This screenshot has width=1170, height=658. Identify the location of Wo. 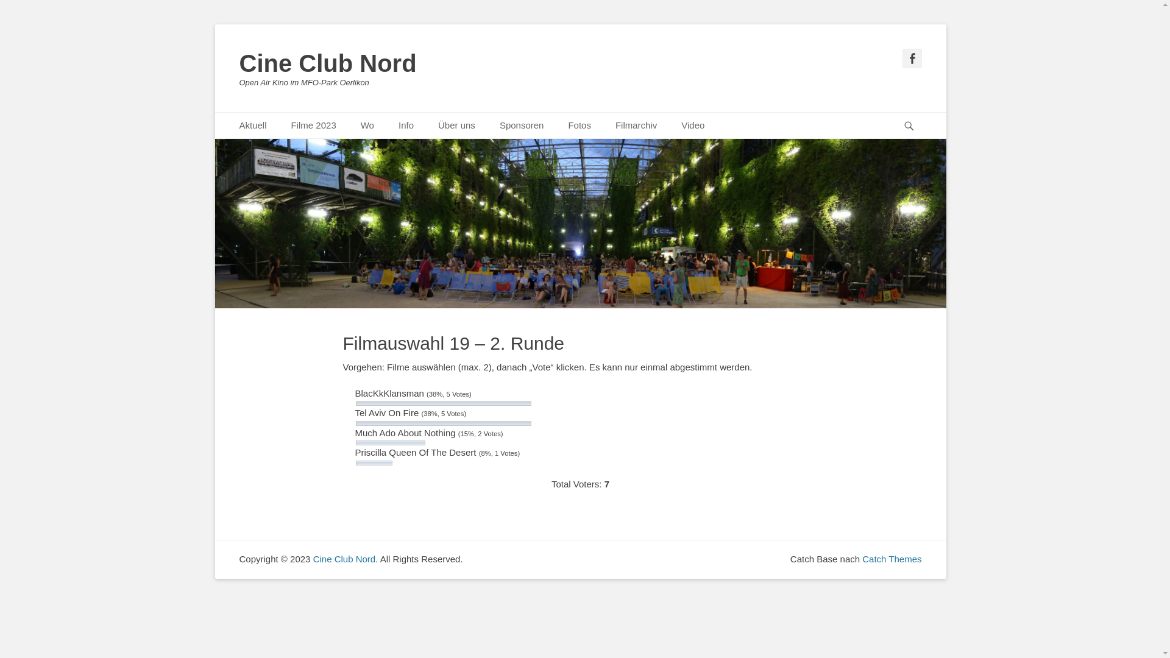
(367, 126).